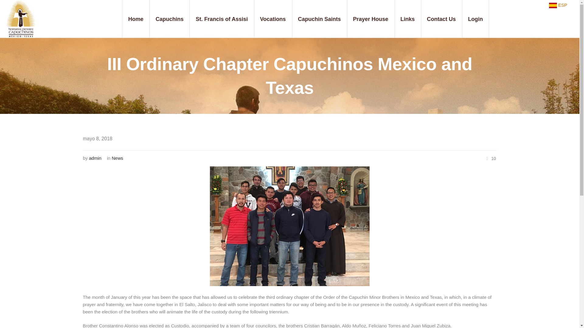 The image size is (584, 328). Describe the element at coordinates (221, 19) in the screenshot. I see `St. Francis of Assisi` at that location.